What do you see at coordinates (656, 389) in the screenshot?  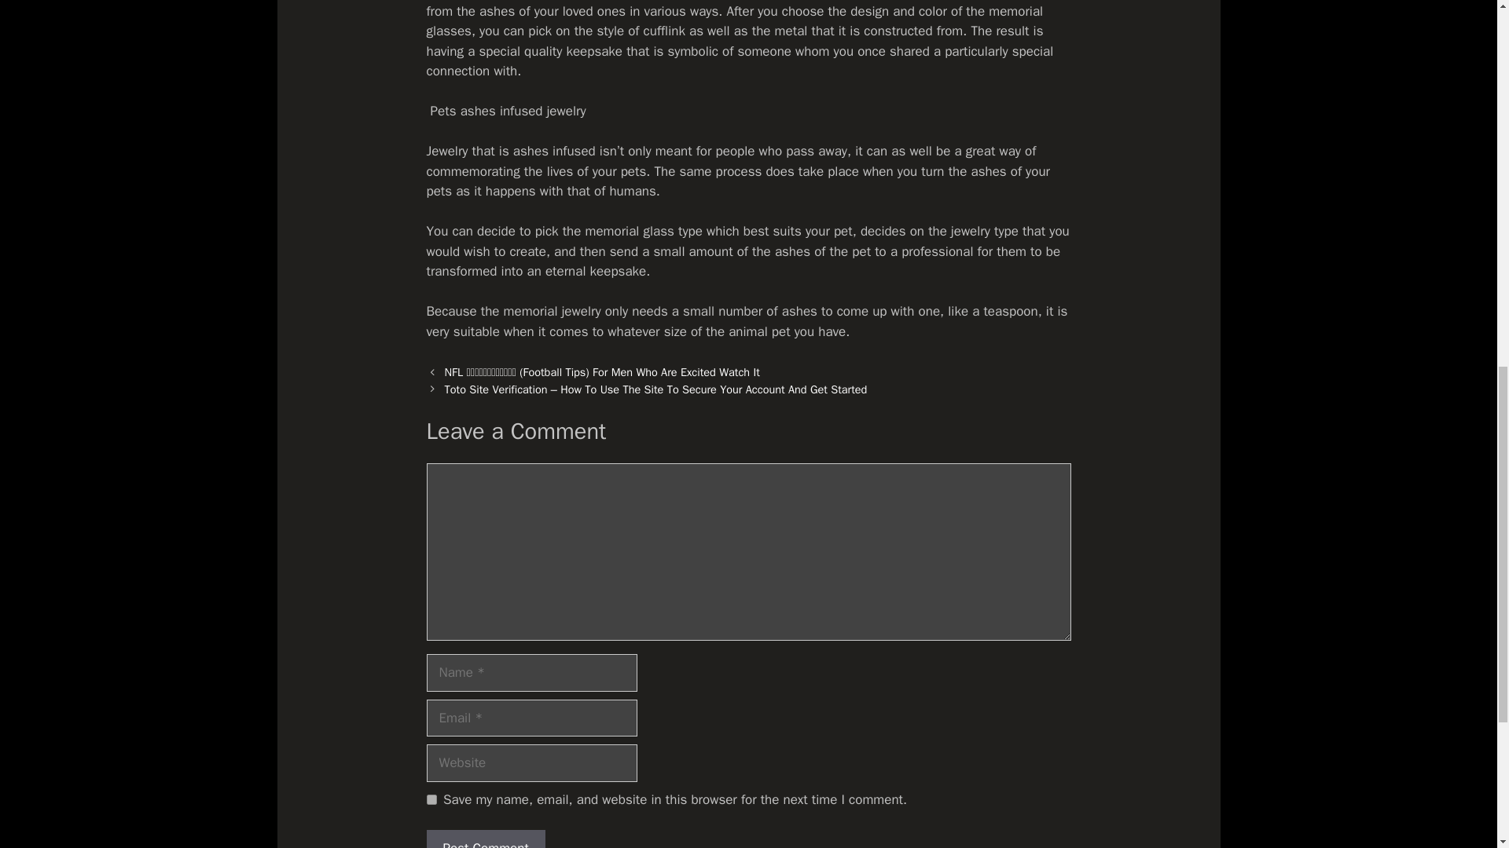 I see `Next` at bounding box center [656, 389].